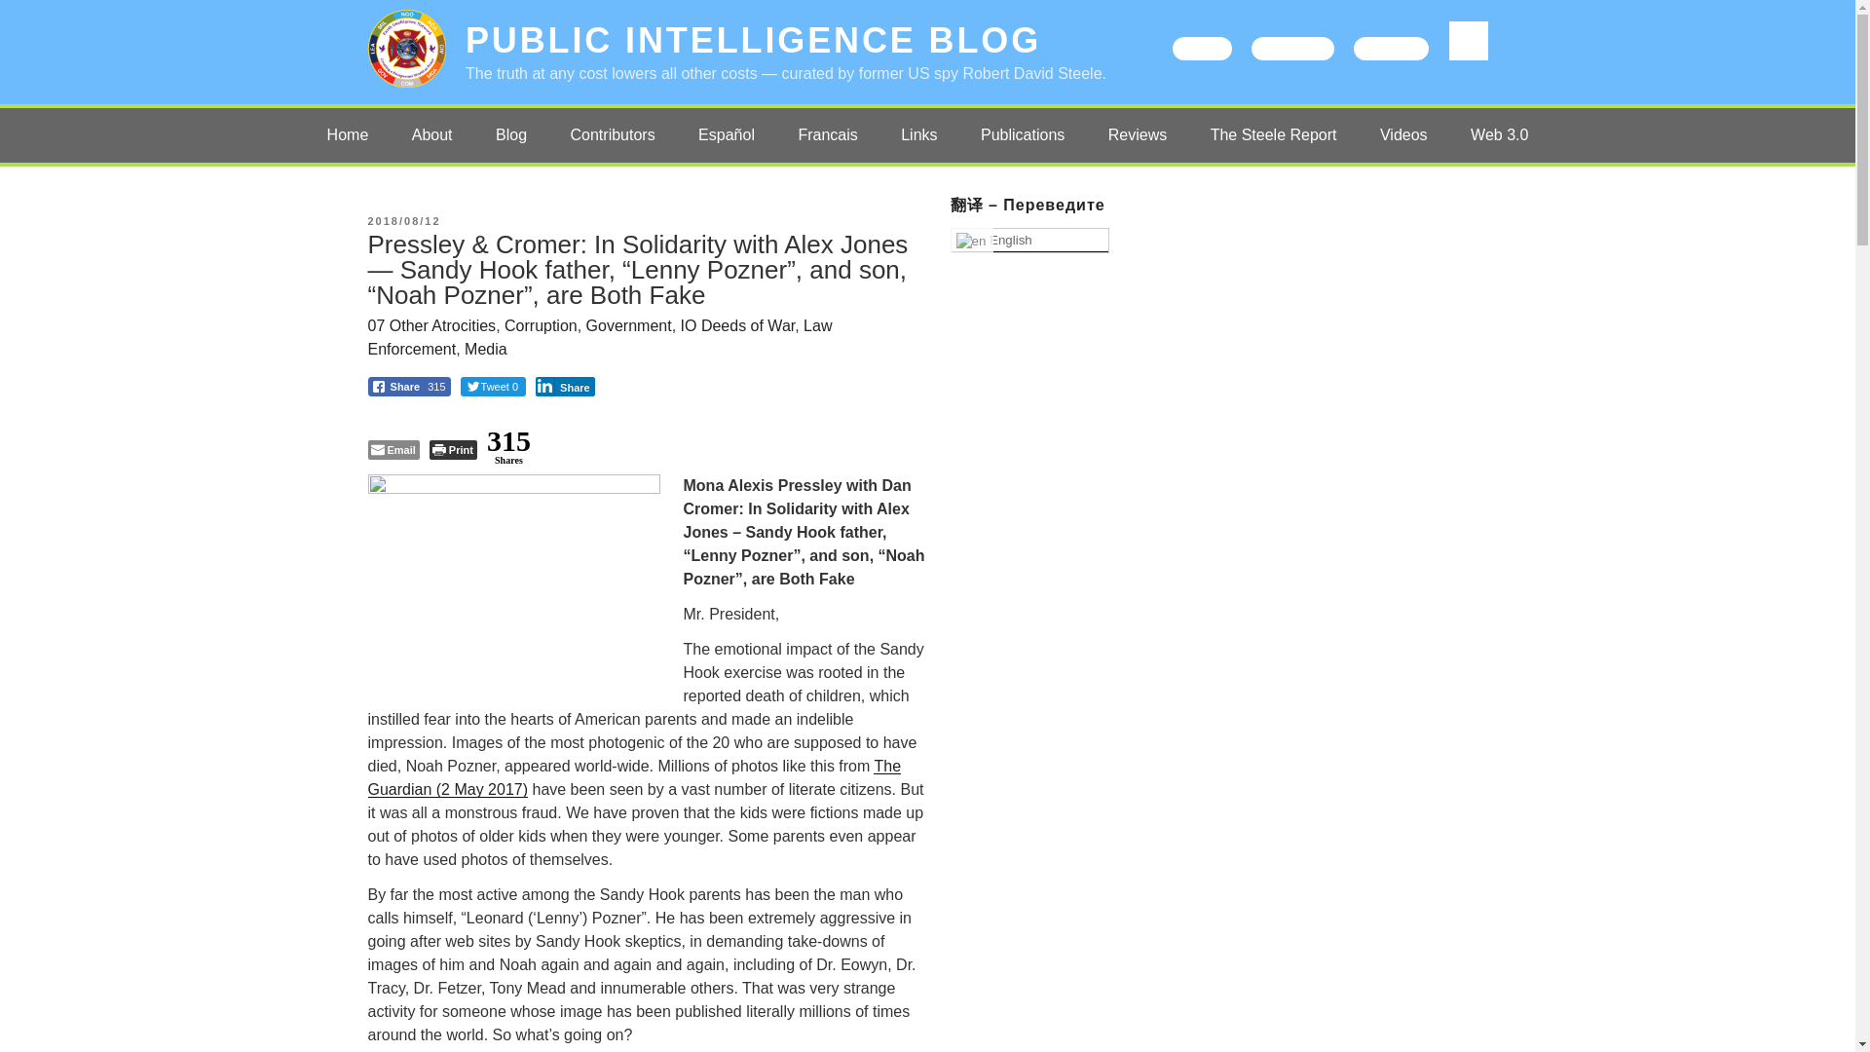 Image resolution: width=1870 pixels, height=1052 pixels. Describe the element at coordinates (453, 450) in the screenshot. I see `Print` at that location.